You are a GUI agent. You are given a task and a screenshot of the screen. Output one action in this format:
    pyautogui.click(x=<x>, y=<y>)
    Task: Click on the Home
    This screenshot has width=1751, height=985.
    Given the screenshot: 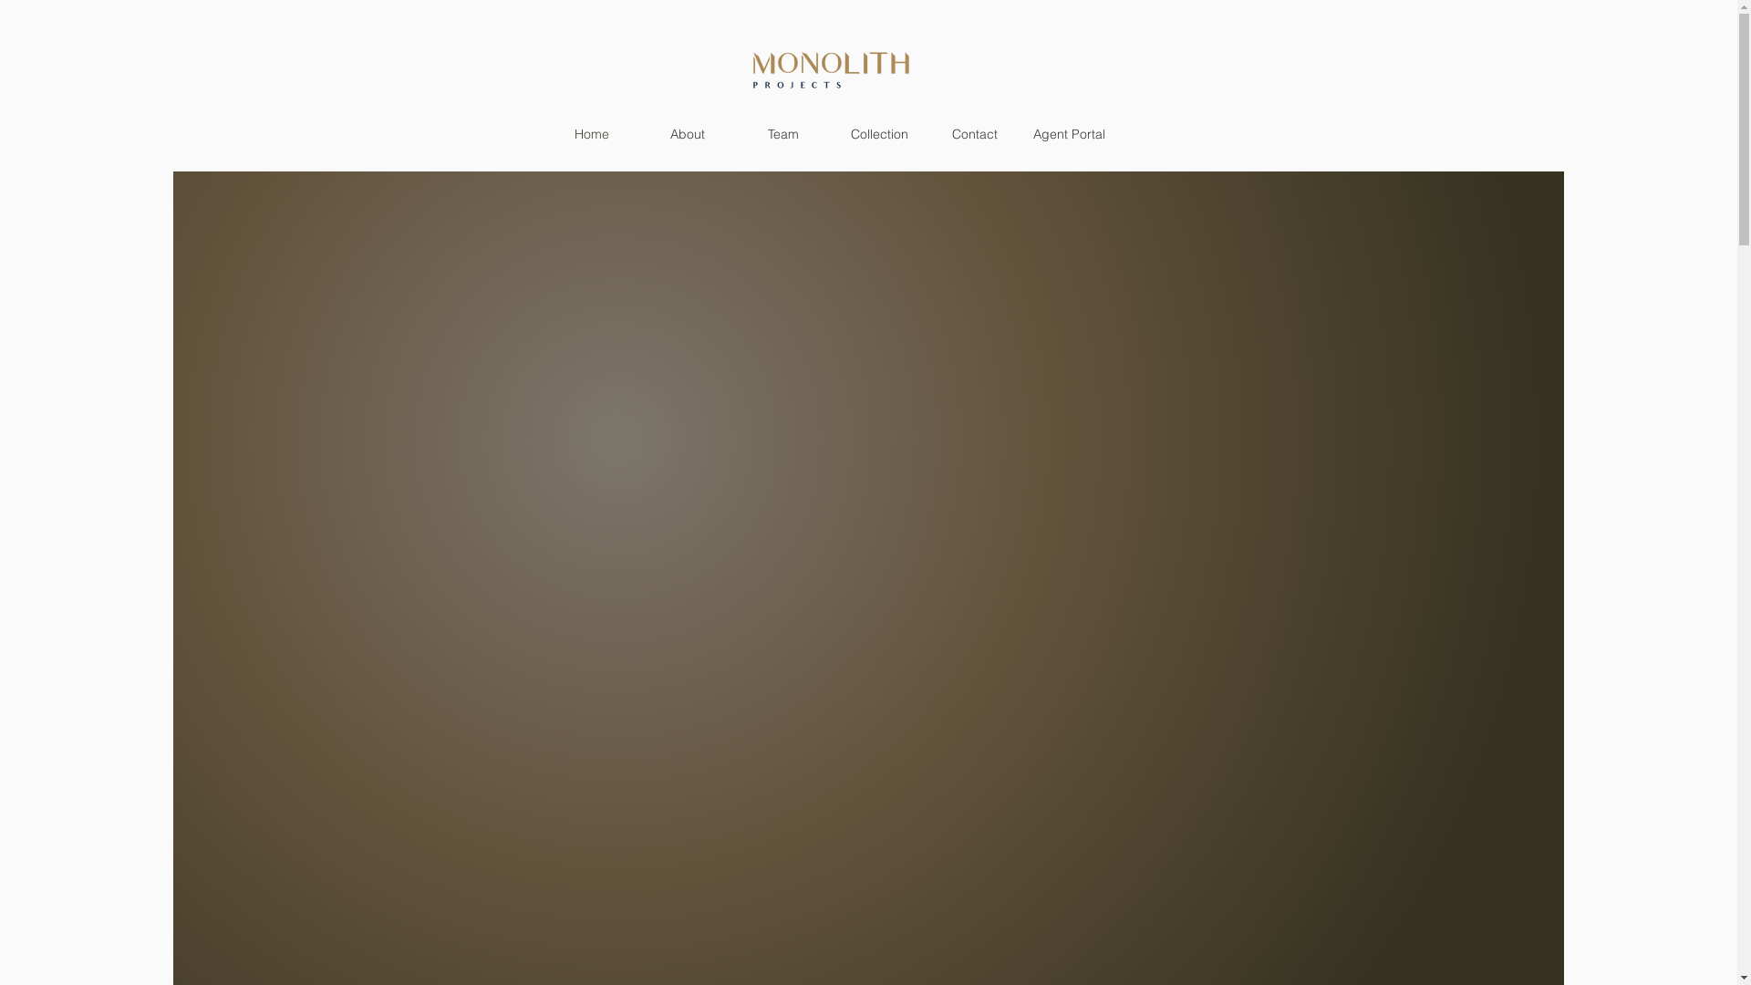 What is the action you would take?
    pyautogui.click(x=591, y=134)
    